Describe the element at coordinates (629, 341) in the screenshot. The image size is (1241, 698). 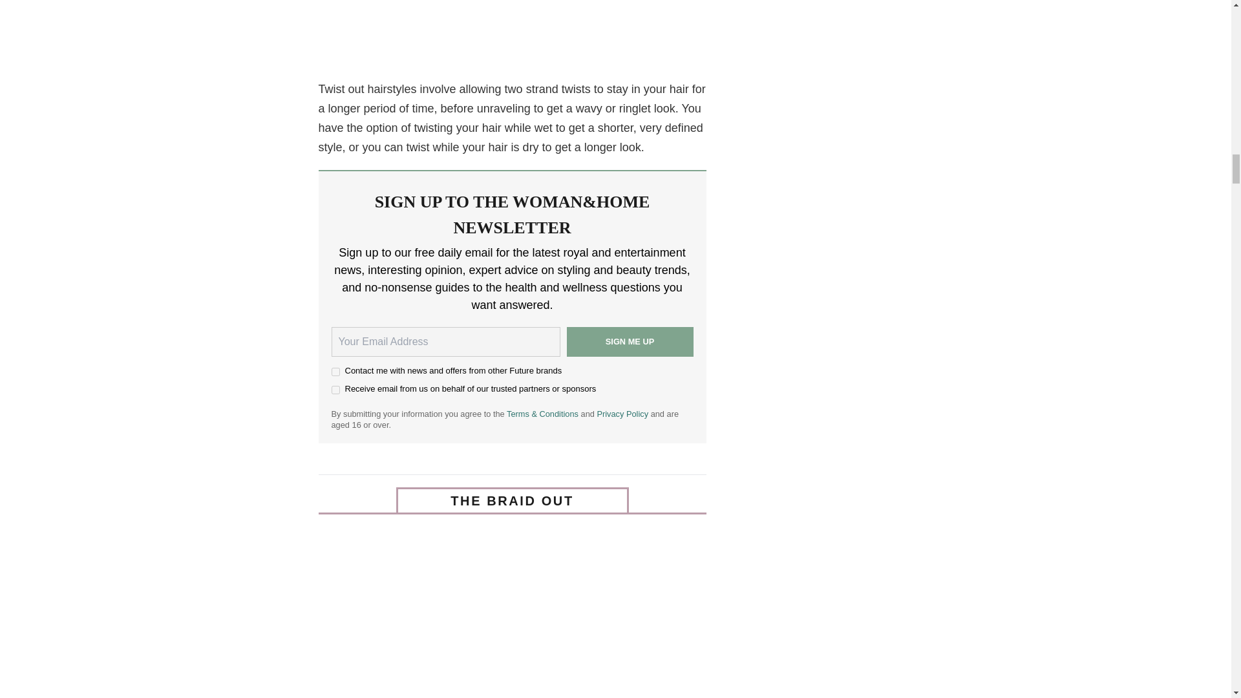
I see `Sign me up` at that location.